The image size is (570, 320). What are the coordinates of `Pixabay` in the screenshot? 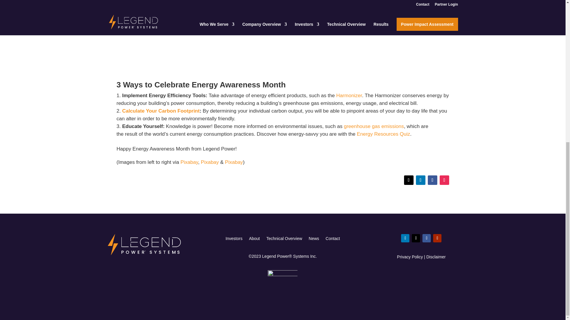 It's located at (189, 162).